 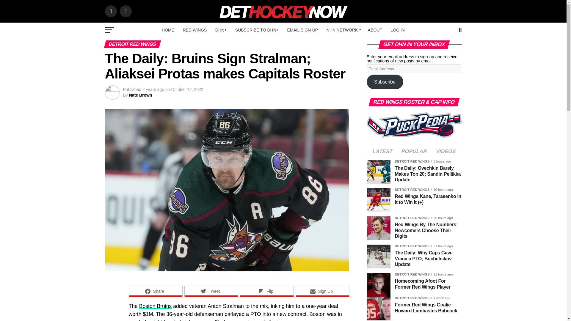 I want to click on Share on Flip, so click(x=266, y=291).